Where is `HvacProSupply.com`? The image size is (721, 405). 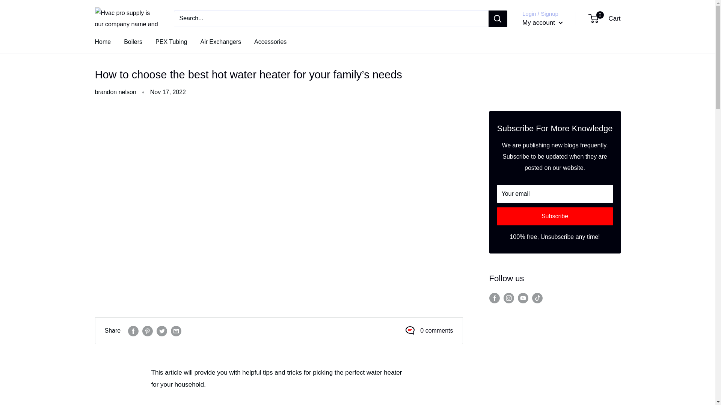
HvacProSupply.com is located at coordinates (126, 19).